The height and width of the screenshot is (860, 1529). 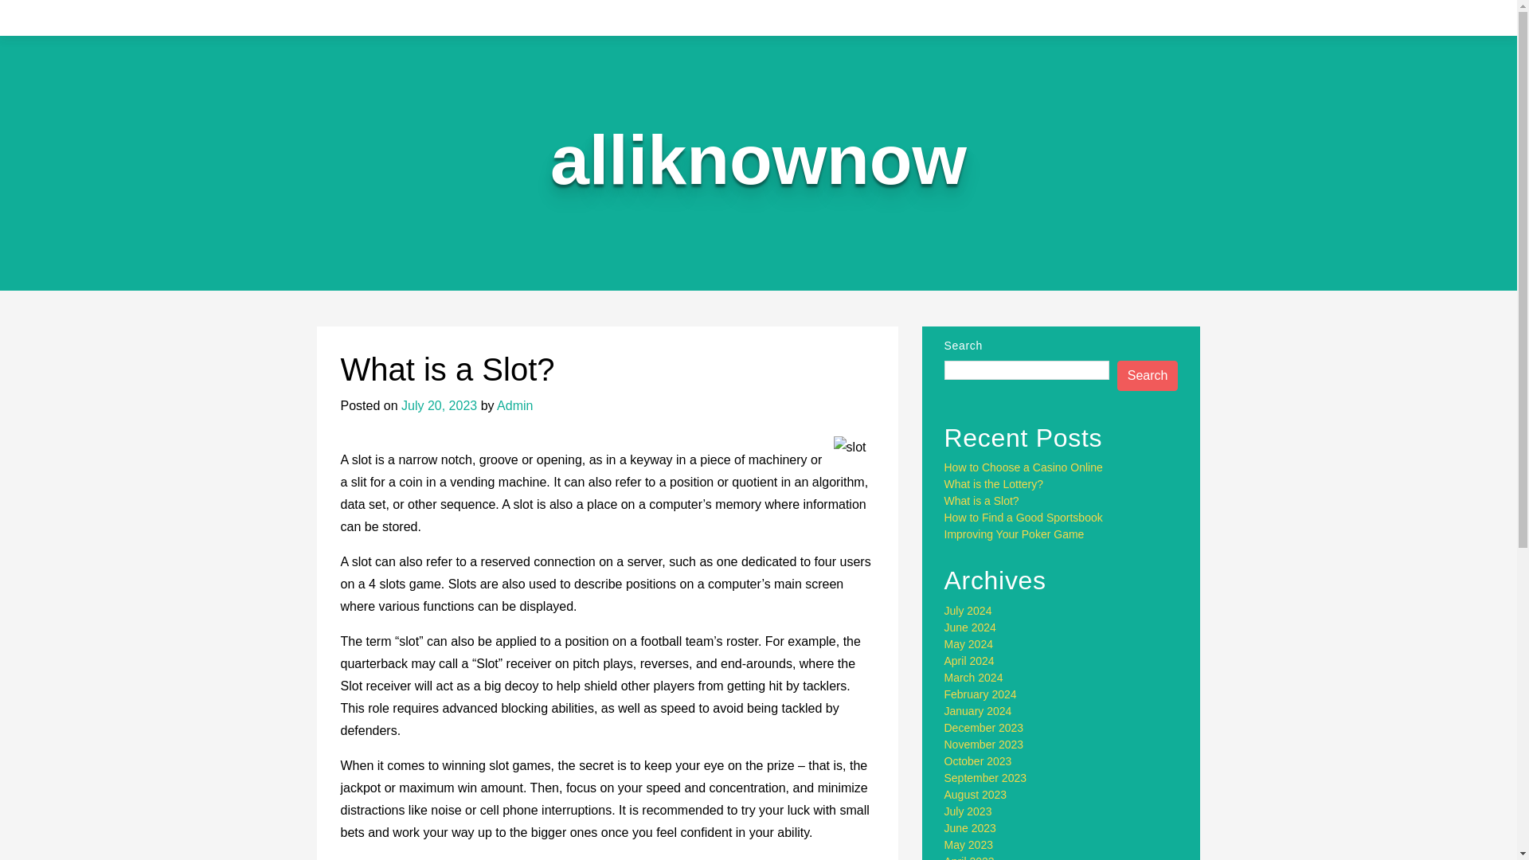 What do you see at coordinates (986, 777) in the screenshot?
I see `September 2023` at bounding box center [986, 777].